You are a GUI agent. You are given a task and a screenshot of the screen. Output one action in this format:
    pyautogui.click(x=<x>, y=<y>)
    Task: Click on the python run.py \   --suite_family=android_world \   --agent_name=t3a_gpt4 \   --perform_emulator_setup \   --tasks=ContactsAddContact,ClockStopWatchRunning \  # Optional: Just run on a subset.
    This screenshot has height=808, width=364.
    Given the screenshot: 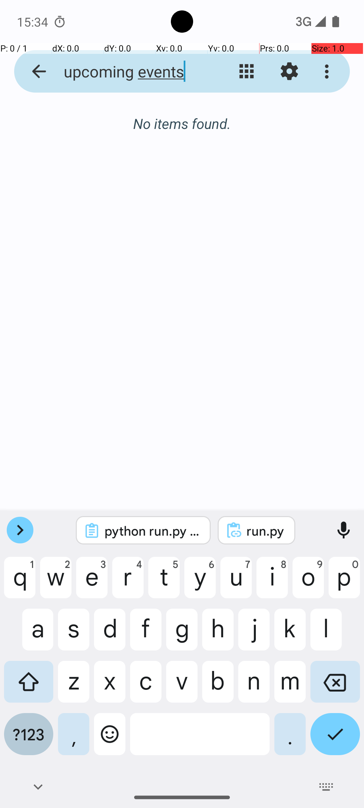 What is the action you would take?
    pyautogui.click(x=152, y=531)
    